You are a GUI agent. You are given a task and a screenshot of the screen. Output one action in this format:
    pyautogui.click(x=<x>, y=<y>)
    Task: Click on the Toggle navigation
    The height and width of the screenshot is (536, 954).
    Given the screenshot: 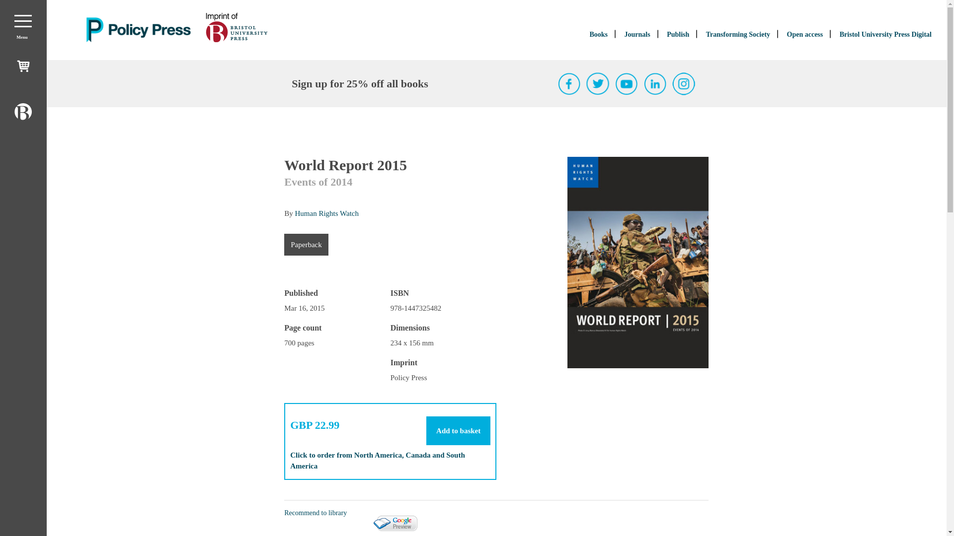 What is the action you would take?
    pyautogui.click(x=23, y=21)
    